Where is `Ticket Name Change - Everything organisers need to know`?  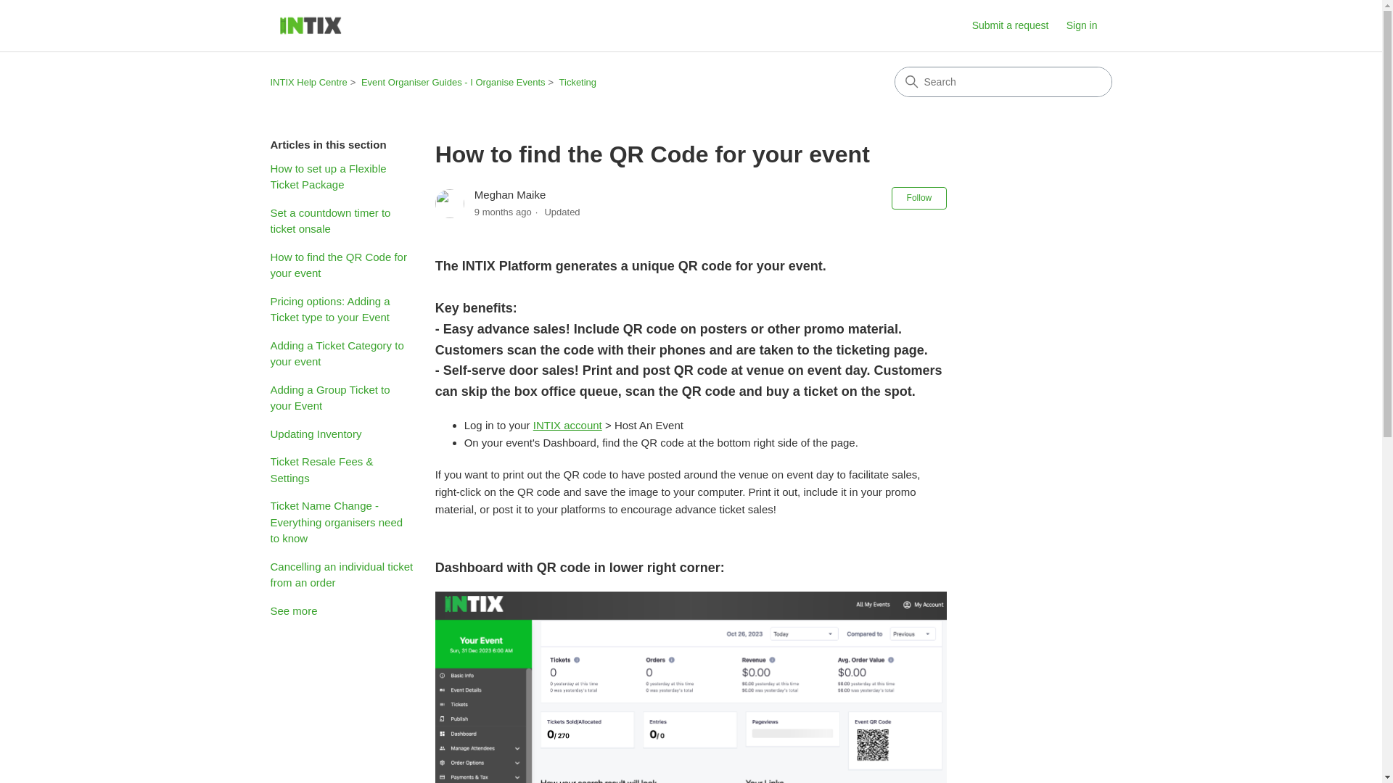
Ticket Name Change - Everything organisers need to know is located at coordinates (341, 522).